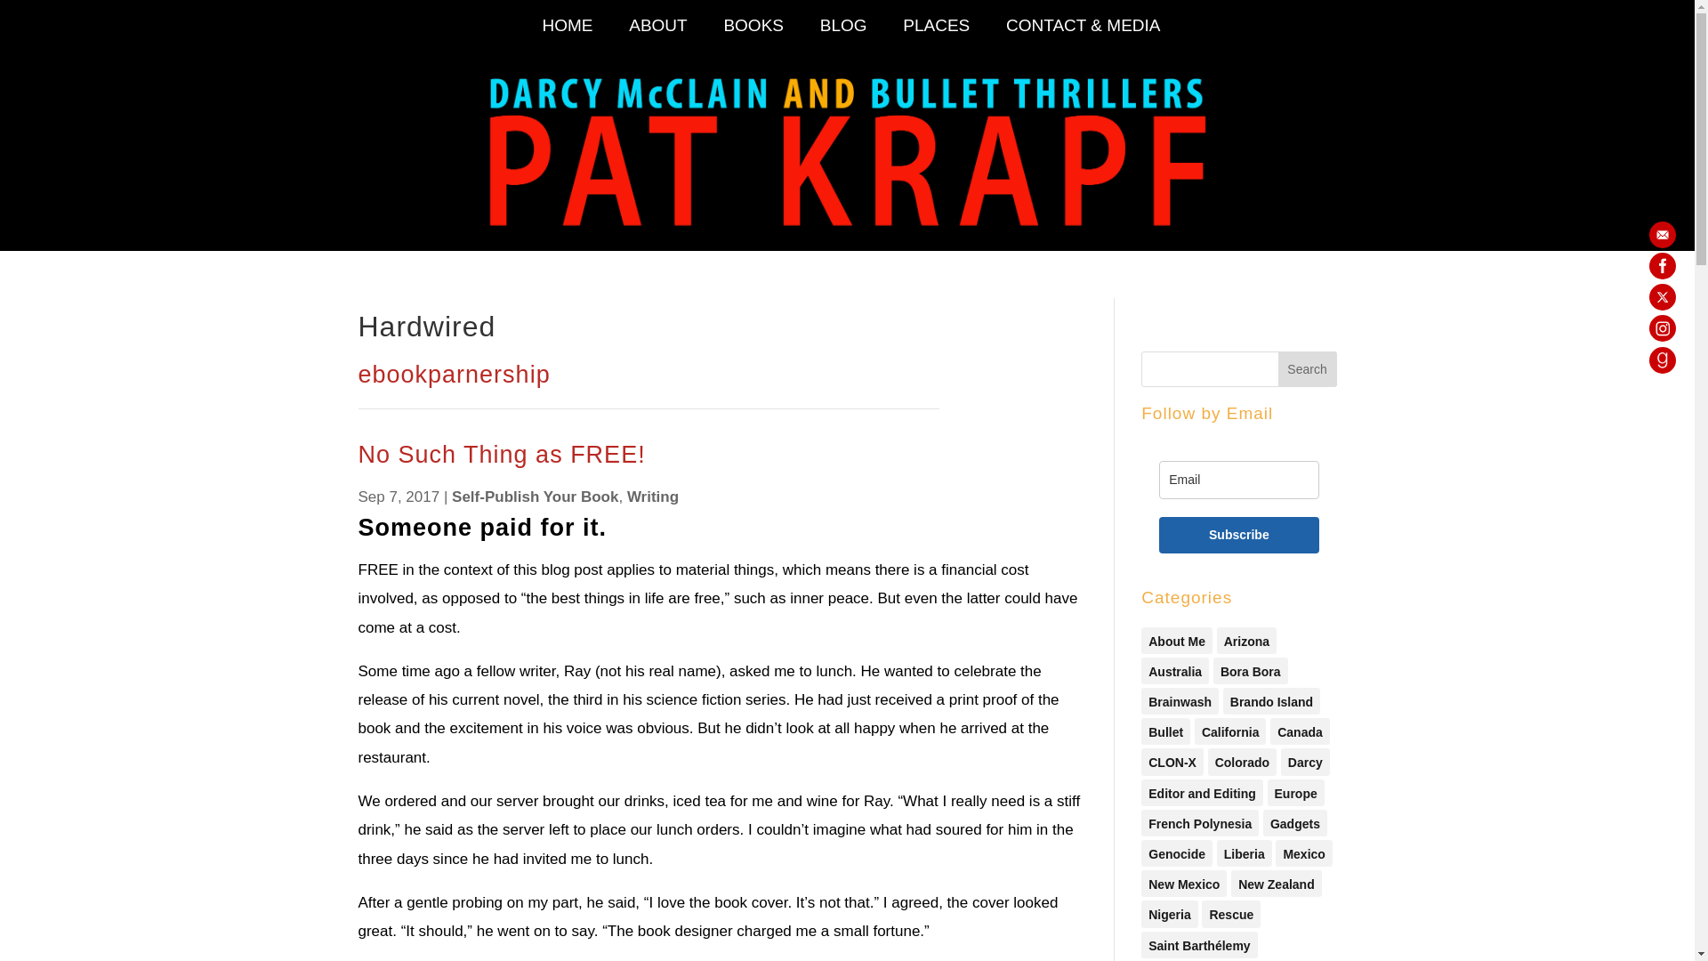 This screenshot has width=1708, height=961. I want to click on HOME, so click(567, 34).